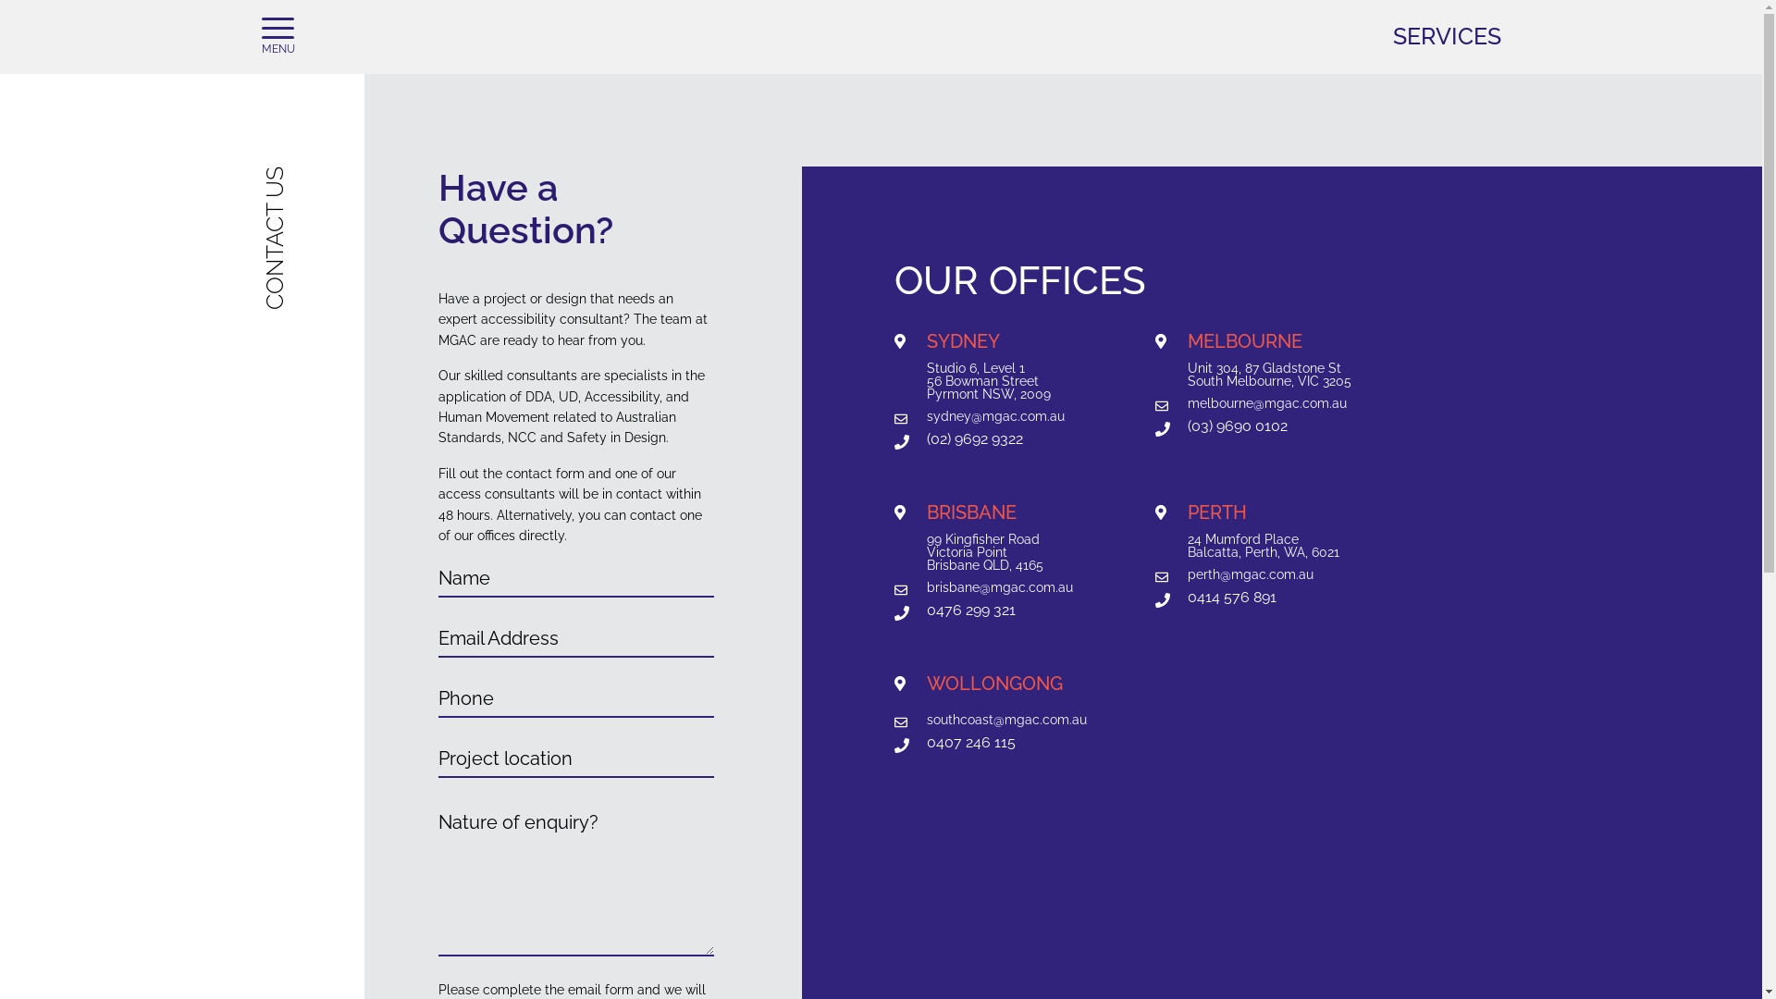 The height and width of the screenshot is (999, 1776). What do you see at coordinates (995, 416) in the screenshot?
I see `sydney@mgac.com.au` at bounding box center [995, 416].